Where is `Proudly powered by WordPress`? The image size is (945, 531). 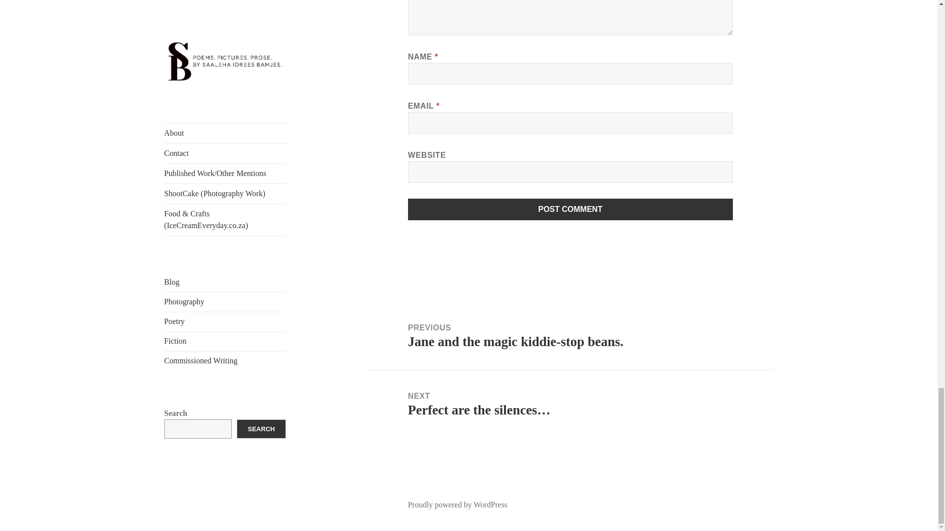 Proudly powered by WordPress is located at coordinates (458, 504).